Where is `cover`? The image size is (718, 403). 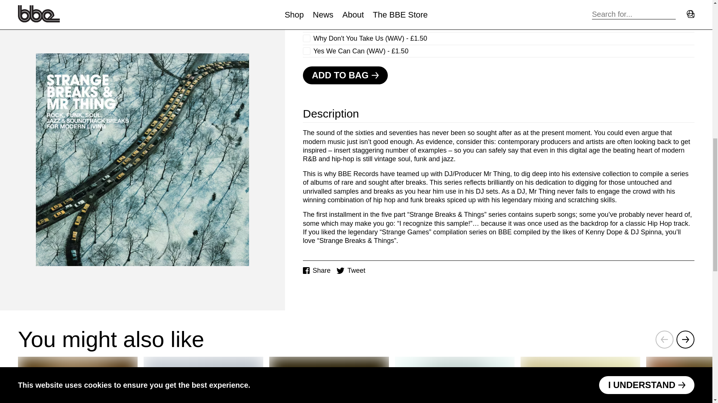
cover is located at coordinates (316, 270).